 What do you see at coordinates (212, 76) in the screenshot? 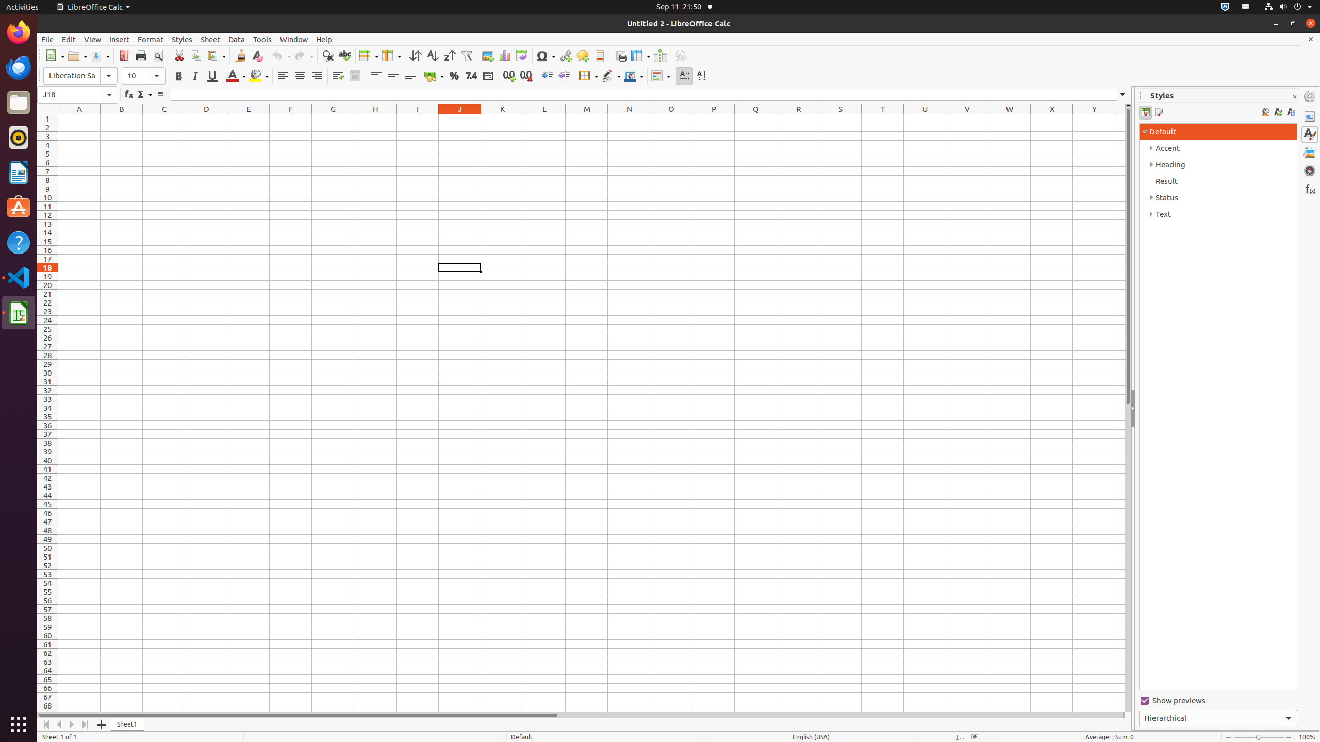
I see `Underline` at bounding box center [212, 76].